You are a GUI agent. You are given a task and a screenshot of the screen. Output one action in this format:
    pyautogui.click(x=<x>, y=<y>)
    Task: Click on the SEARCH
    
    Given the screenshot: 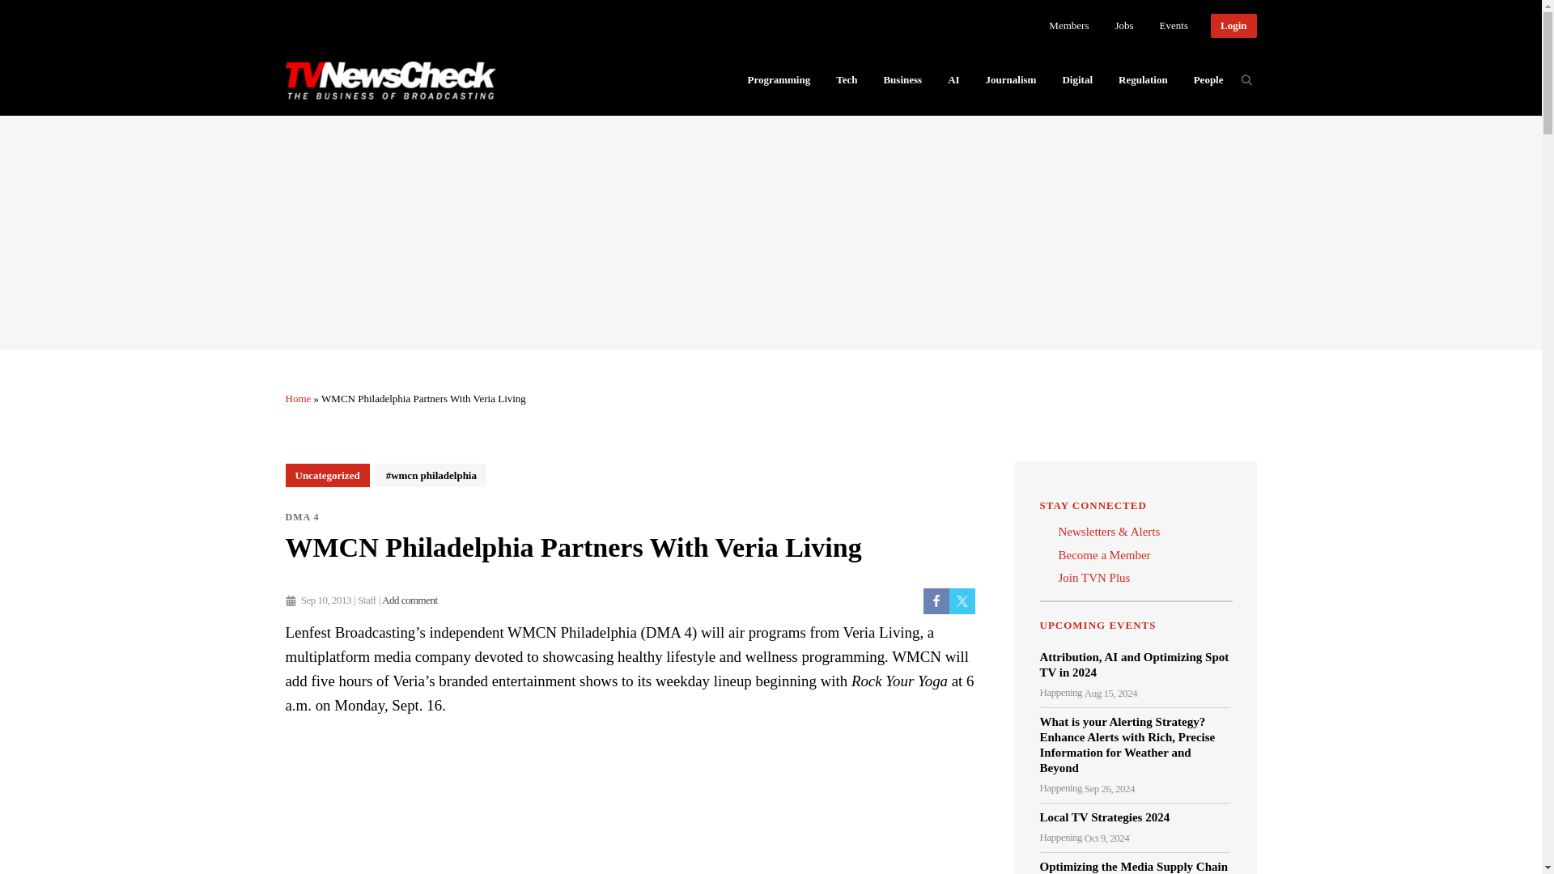 What is the action you would take?
    pyautogui.click(x=1246, y=79)
    